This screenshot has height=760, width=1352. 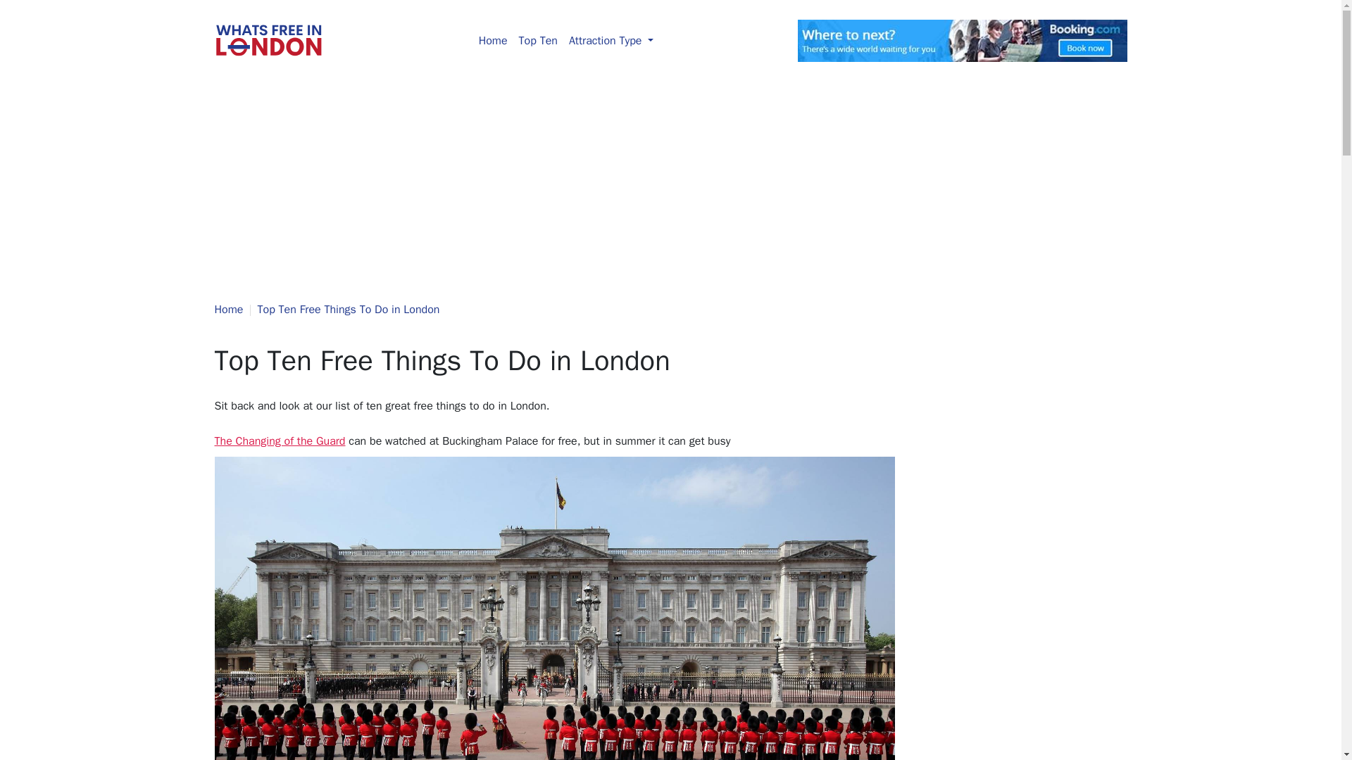 What do you see at coordinates (493, 40) in the screenshot?
I see `Home` at bounding box center [493, 40].